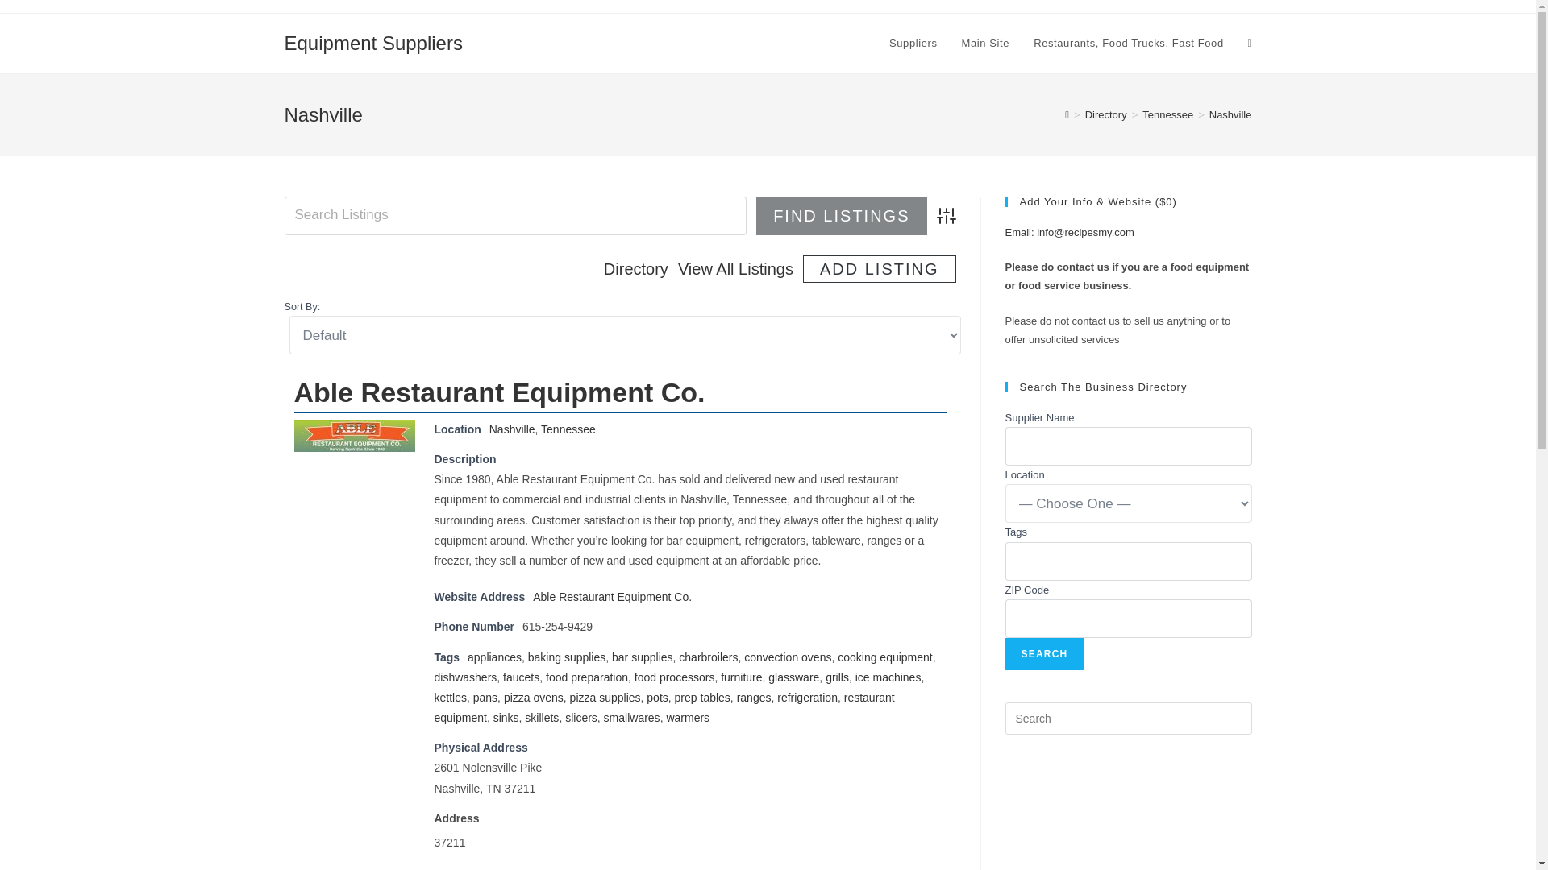  What do you see at coordinates (1167, 114) in the screenshot?
I see `Tennessee` at bounding box center [1167, 114].